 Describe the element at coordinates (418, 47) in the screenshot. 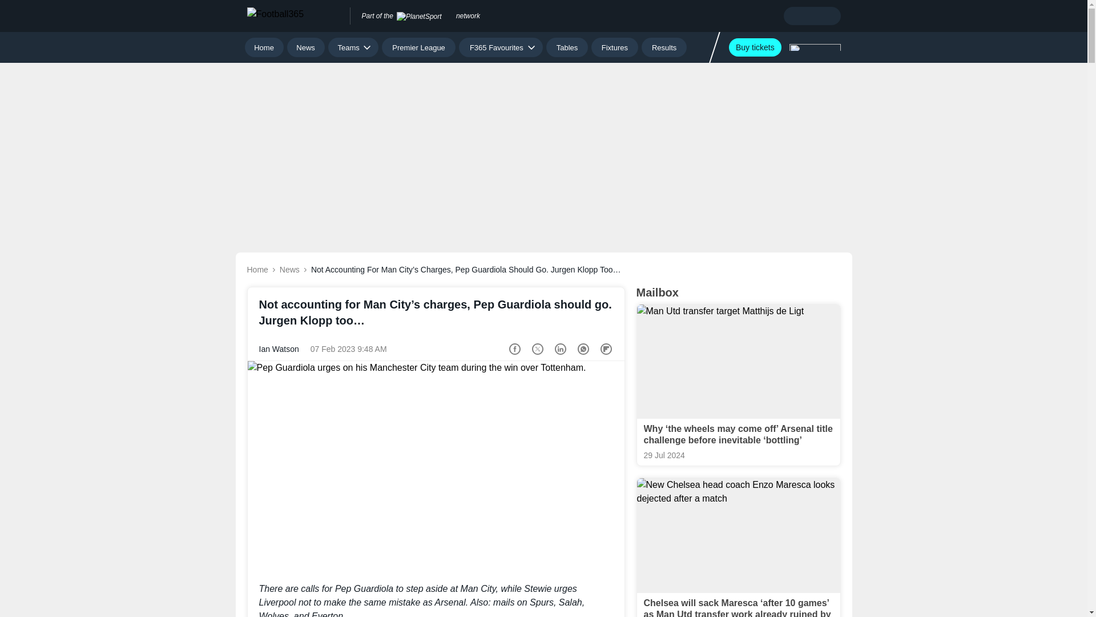

I see `Premier League` at that location.